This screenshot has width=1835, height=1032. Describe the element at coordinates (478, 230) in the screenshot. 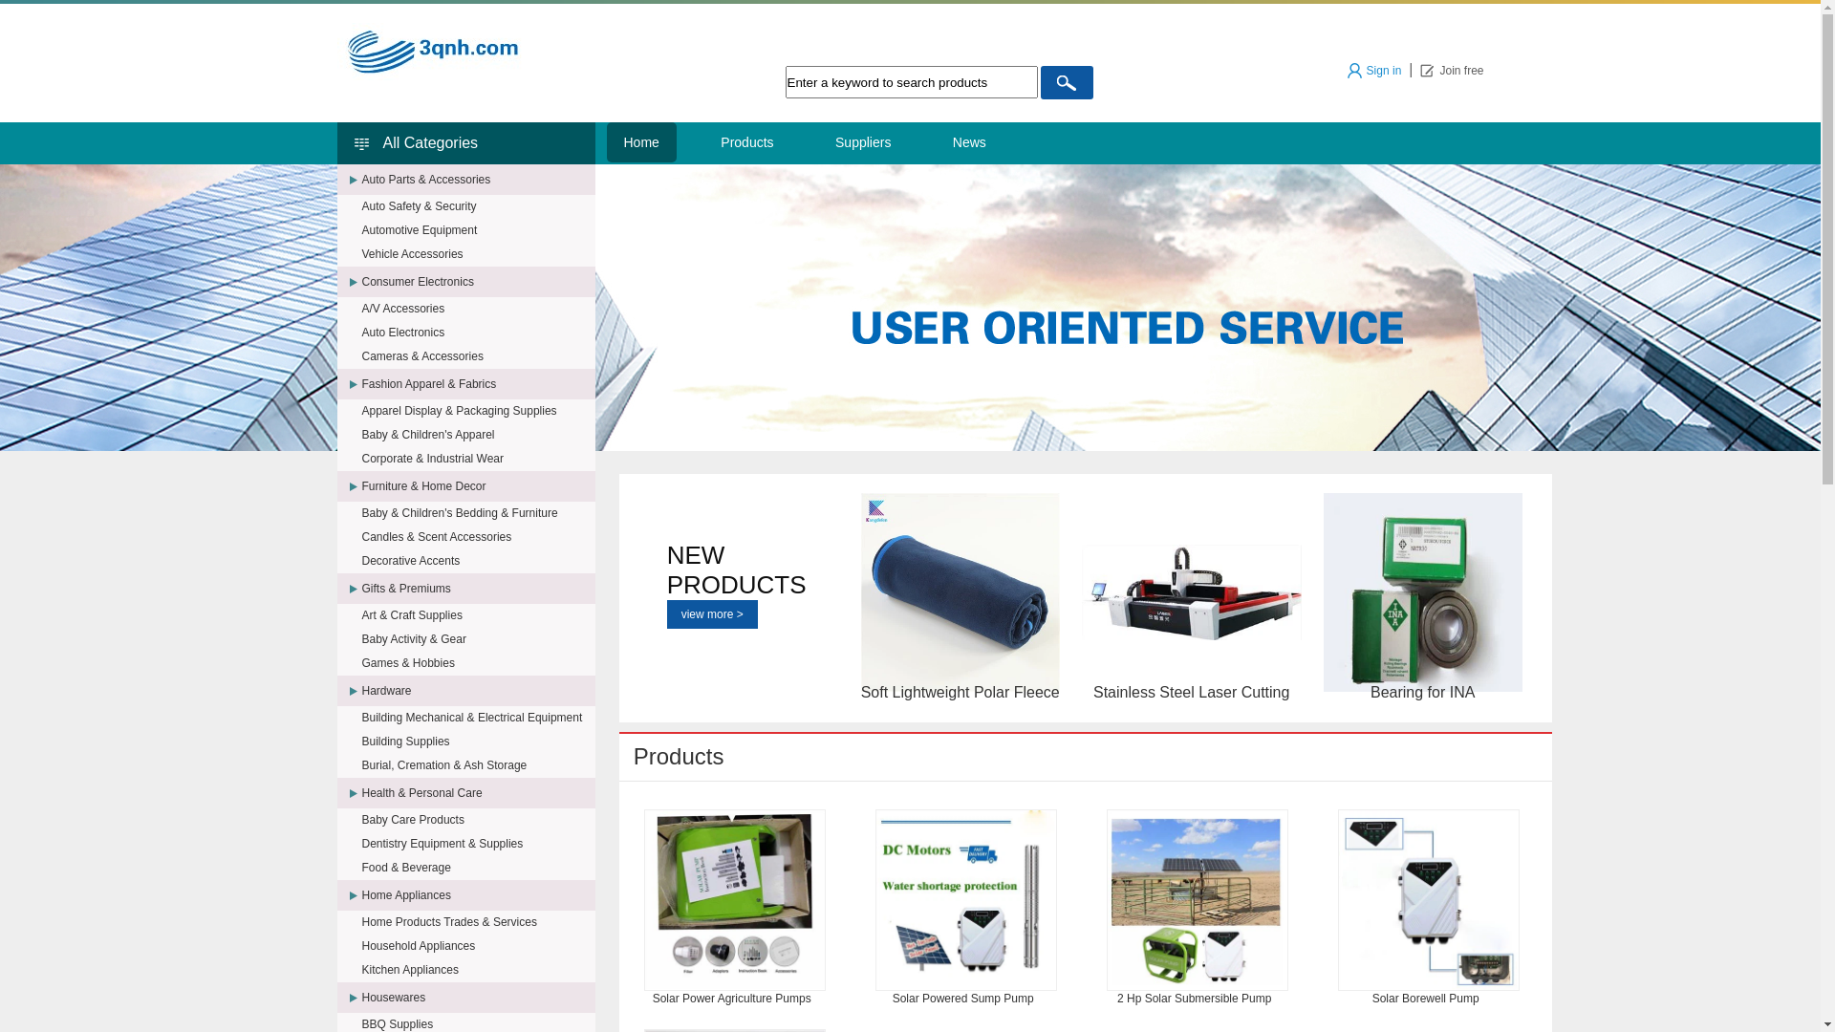

I see `Automotive Equipment` at that location.